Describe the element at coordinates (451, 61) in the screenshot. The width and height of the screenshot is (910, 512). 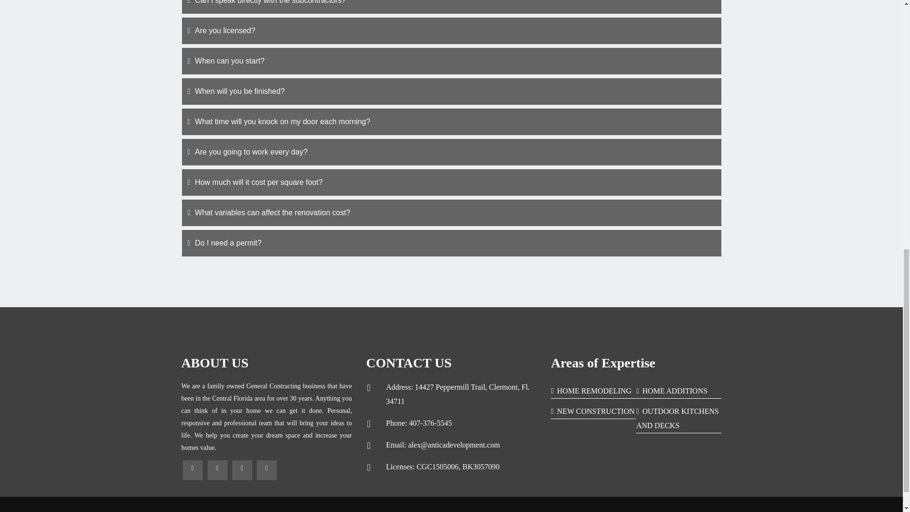
I see `When can you start?` at that location.